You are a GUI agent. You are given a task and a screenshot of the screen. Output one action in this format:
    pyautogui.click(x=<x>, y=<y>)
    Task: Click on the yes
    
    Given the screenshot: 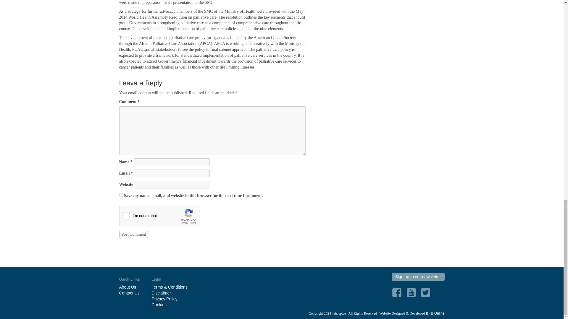 What is the action you would take?
    pyautogui.click(x=121, y=195)
    